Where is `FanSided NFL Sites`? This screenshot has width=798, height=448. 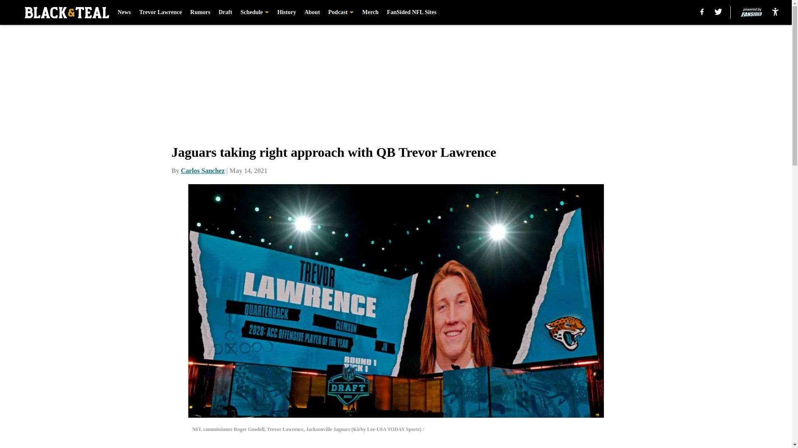 FanSided NFL Sites is located at coordinates (411, 12).